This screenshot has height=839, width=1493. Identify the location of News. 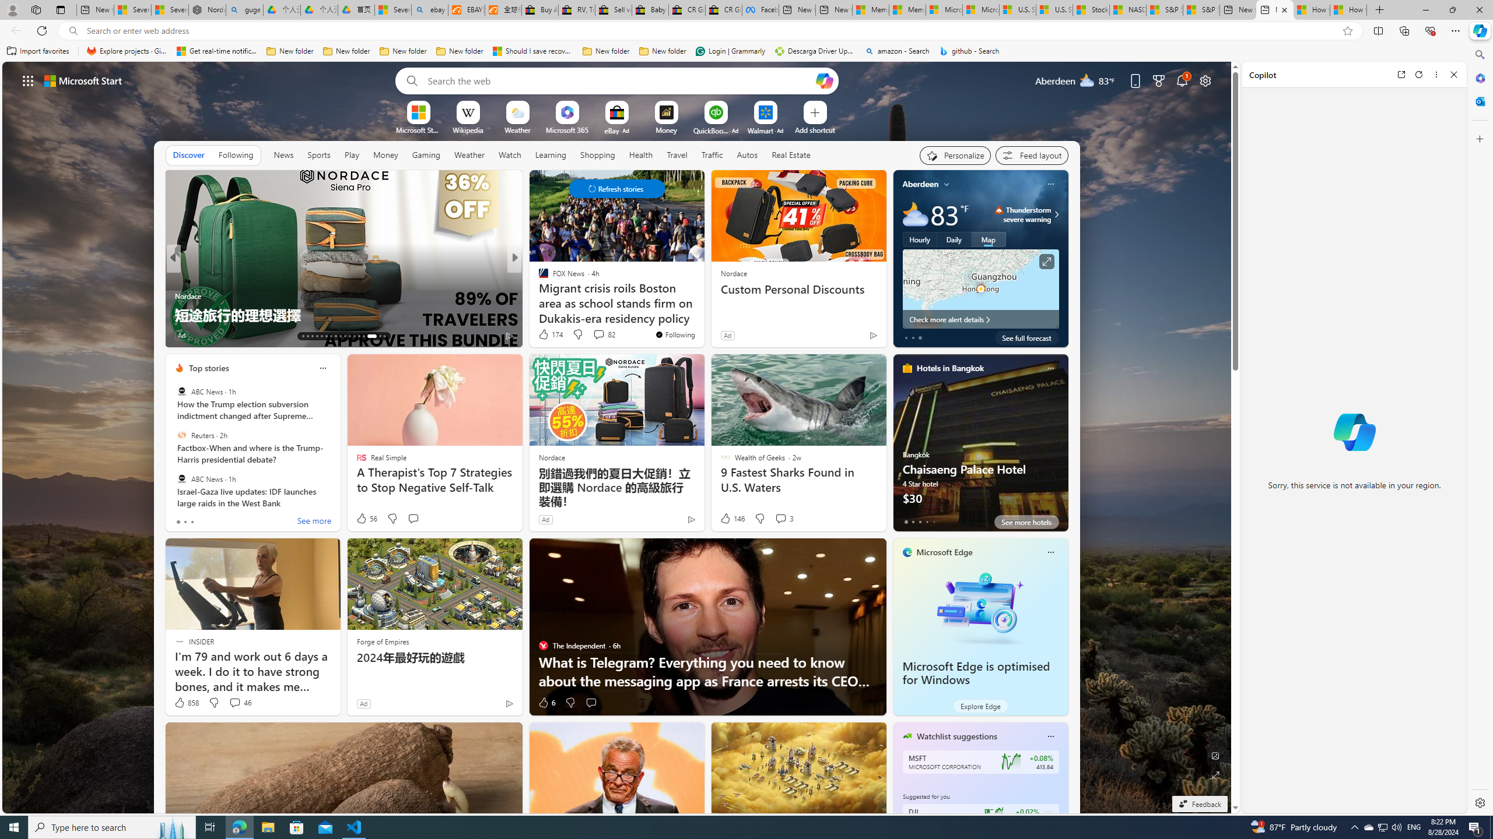
(283, 154).